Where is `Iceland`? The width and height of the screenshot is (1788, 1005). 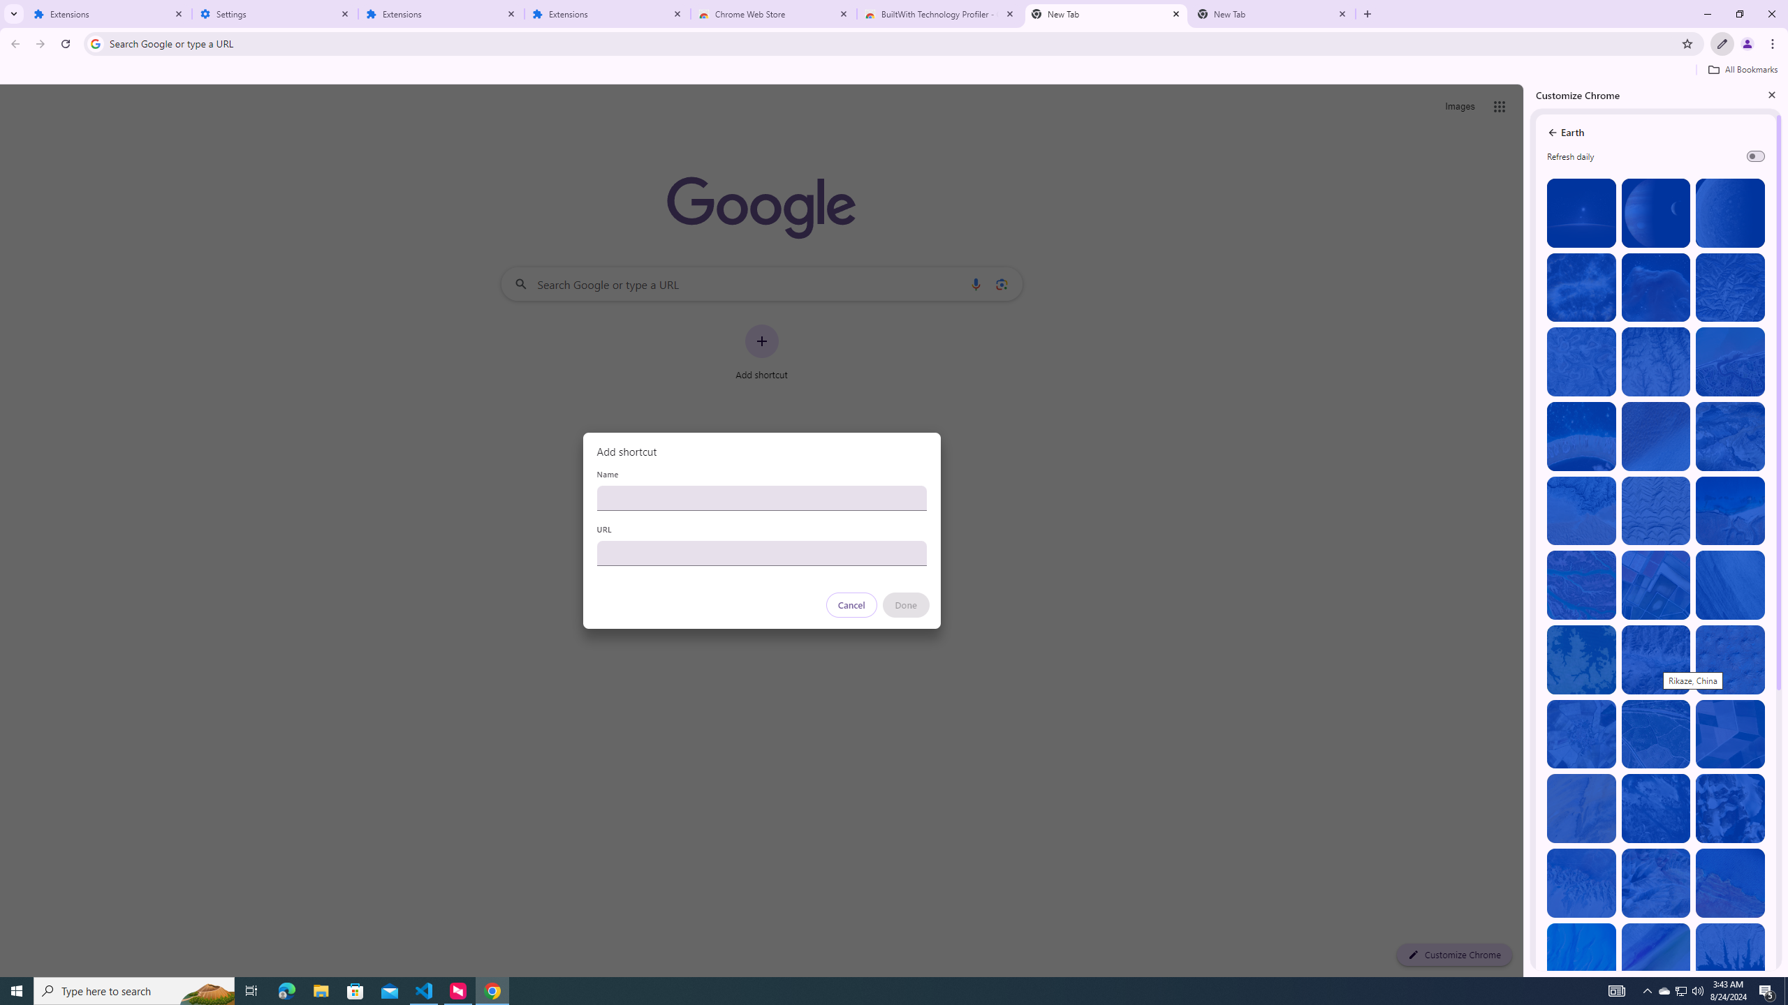
Iceland is located at coordinates (1729, 585).